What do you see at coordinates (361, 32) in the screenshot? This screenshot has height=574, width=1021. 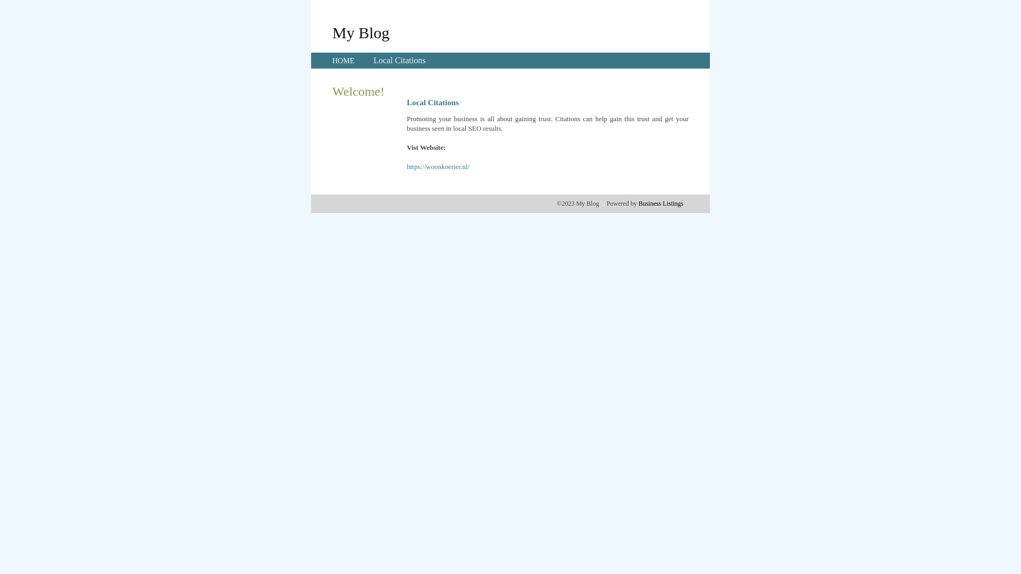 I see `My Blog` at bounding box center [361, 32].